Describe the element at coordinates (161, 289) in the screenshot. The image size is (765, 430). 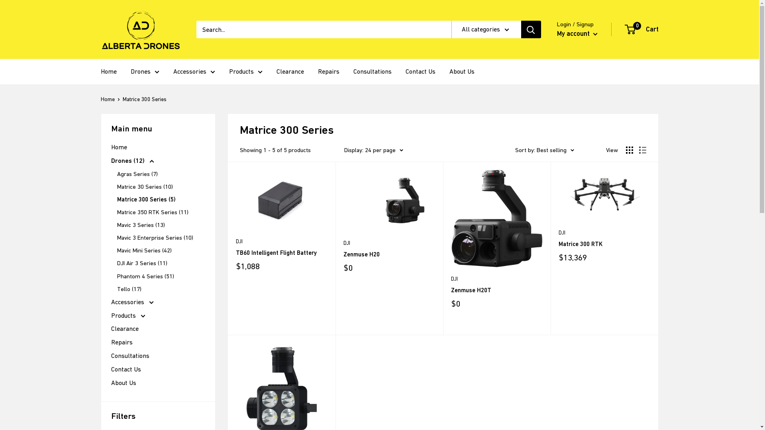
I see `Tello (17)` at that location.